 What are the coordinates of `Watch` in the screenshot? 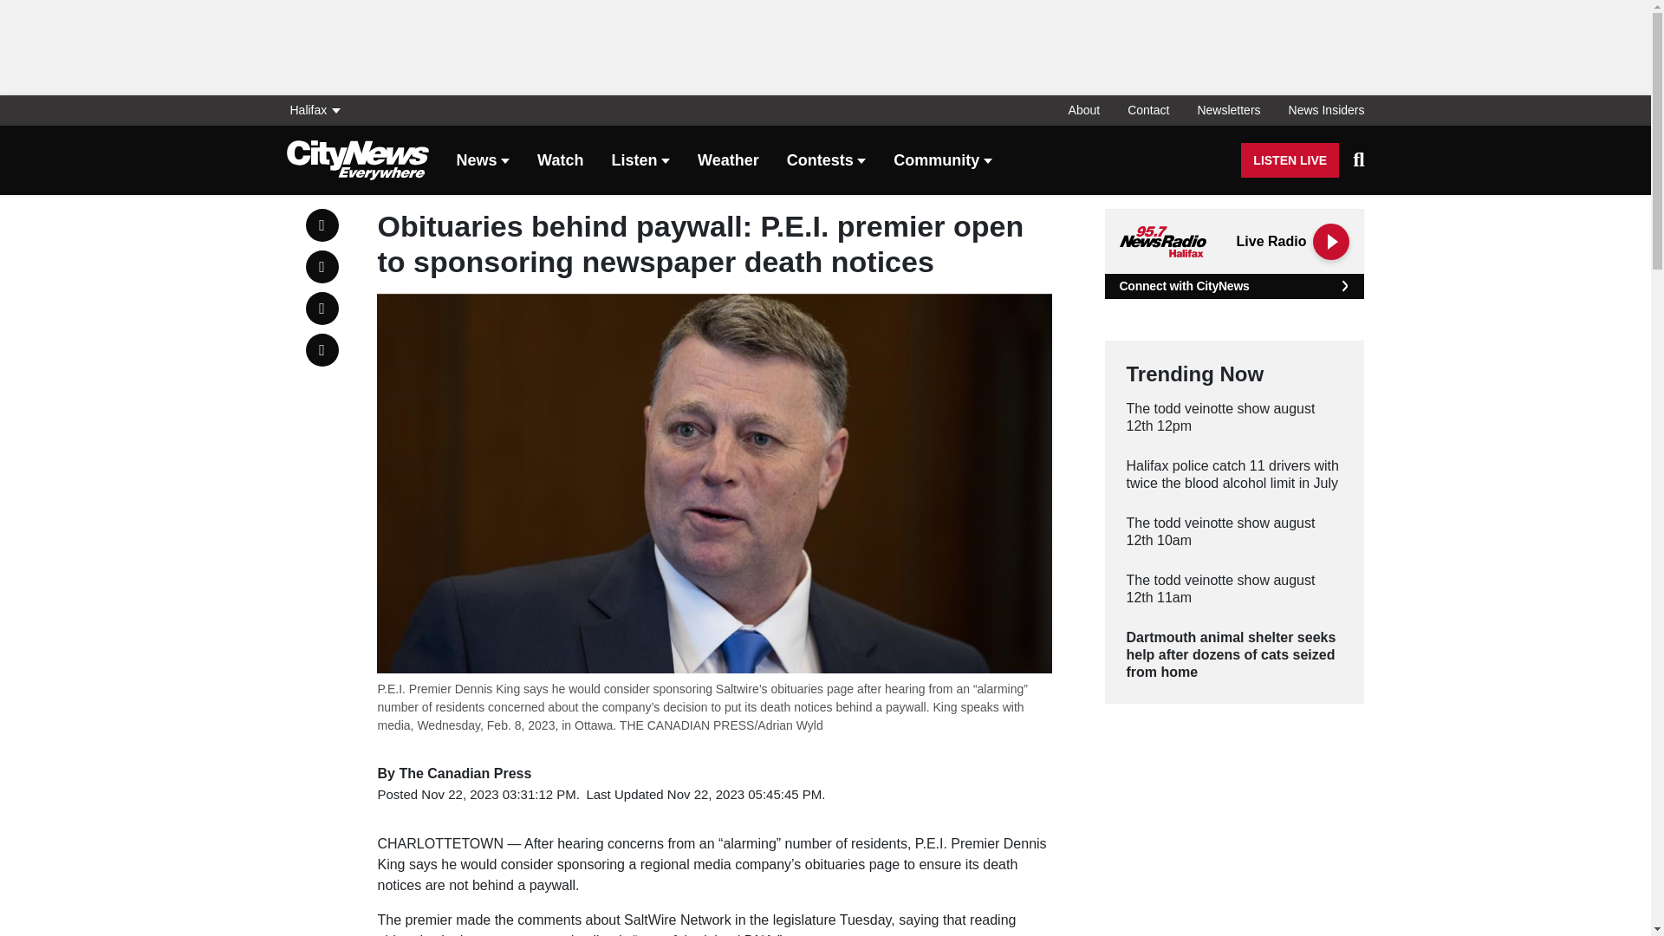 It's located at (560, 161).